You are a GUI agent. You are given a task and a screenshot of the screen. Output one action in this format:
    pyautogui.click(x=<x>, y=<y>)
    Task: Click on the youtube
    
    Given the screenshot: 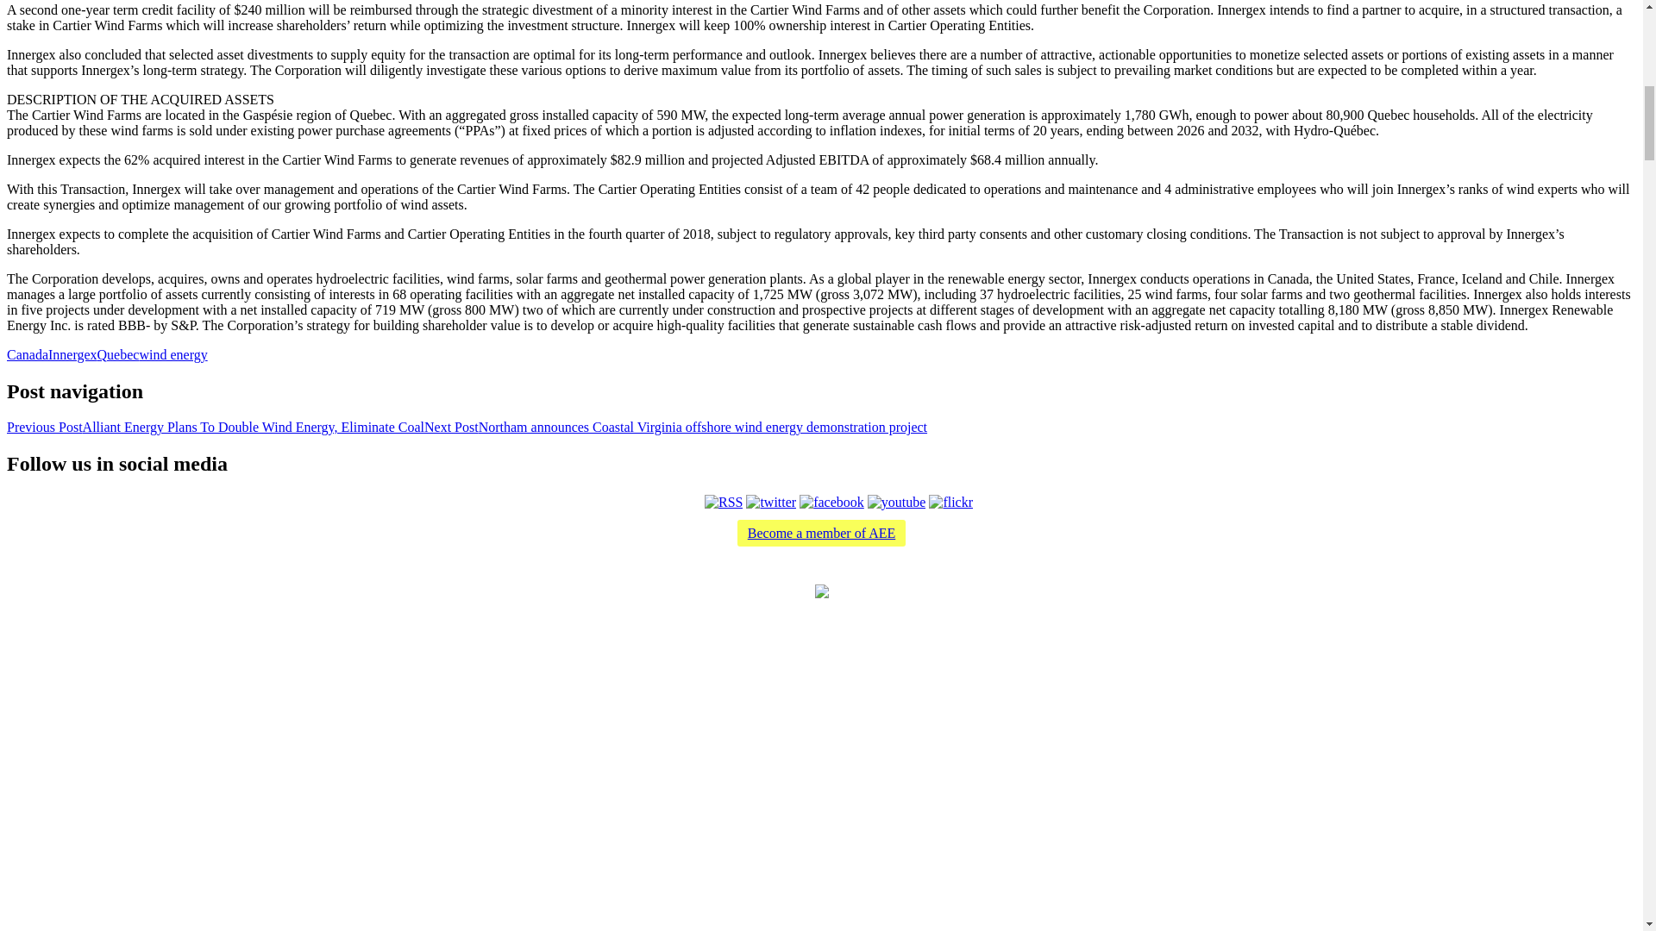 What is the action you would take?
    pyautogui.click(x=897, y=502)
    